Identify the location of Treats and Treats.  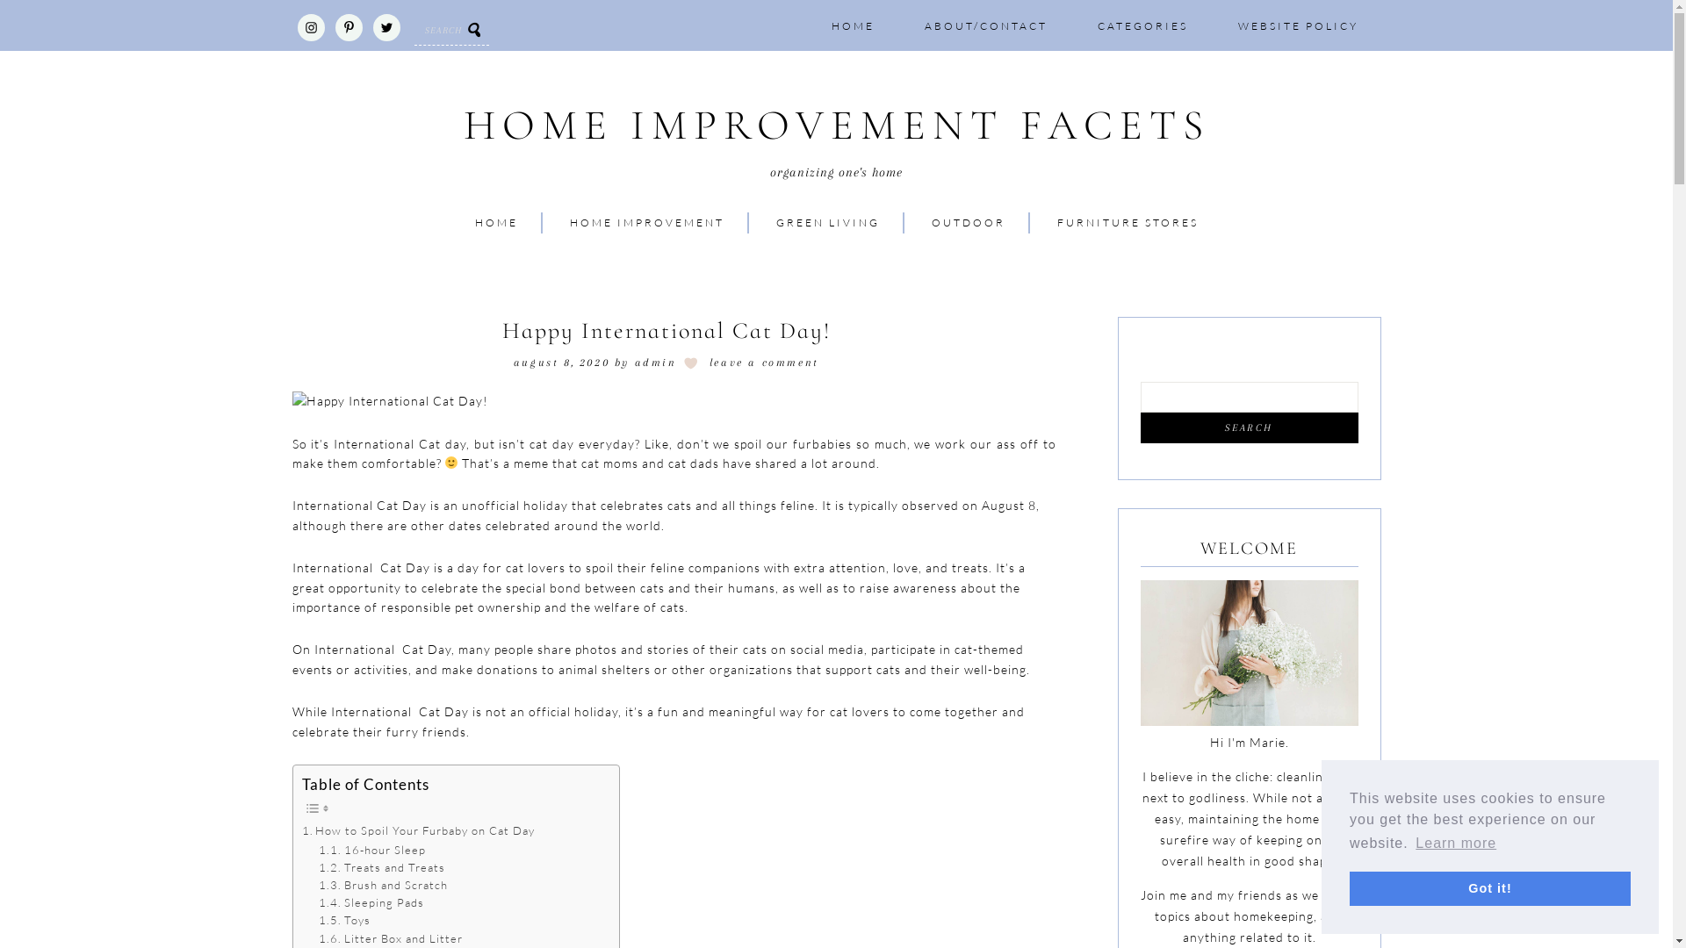
(381, 867).